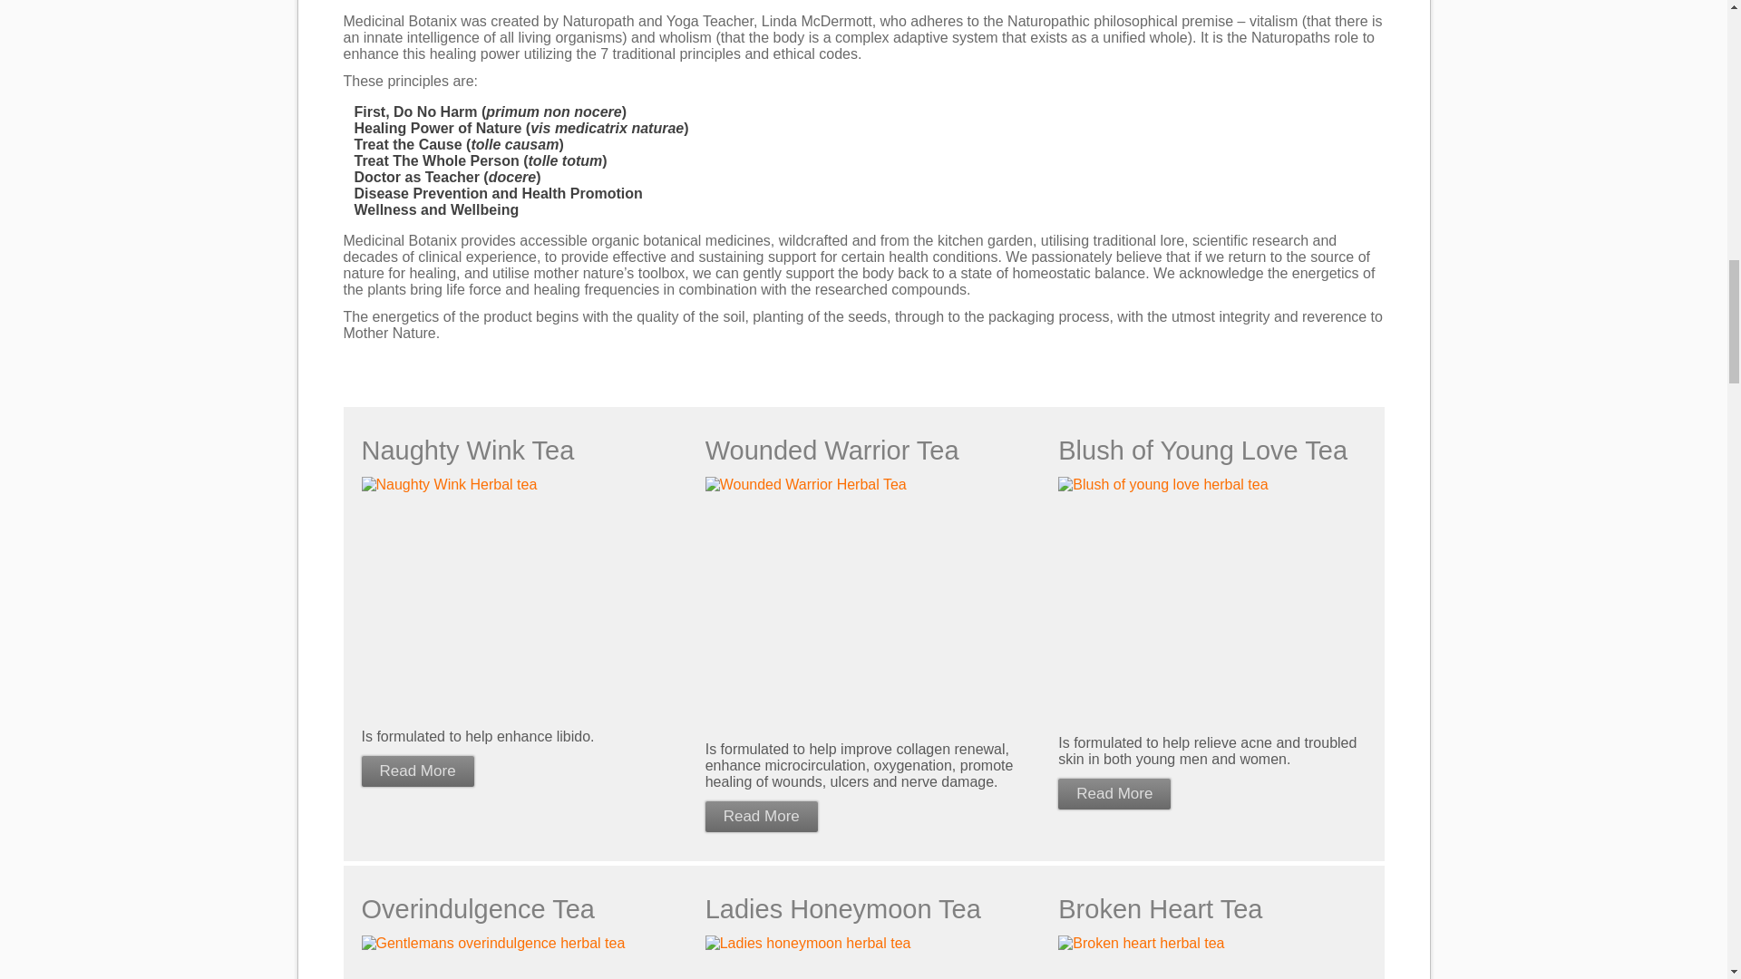 This screenshot has height=979, width=1741. Describe the element at coordinates (417, 771) in the screenshot. I see `Read More` at that location.